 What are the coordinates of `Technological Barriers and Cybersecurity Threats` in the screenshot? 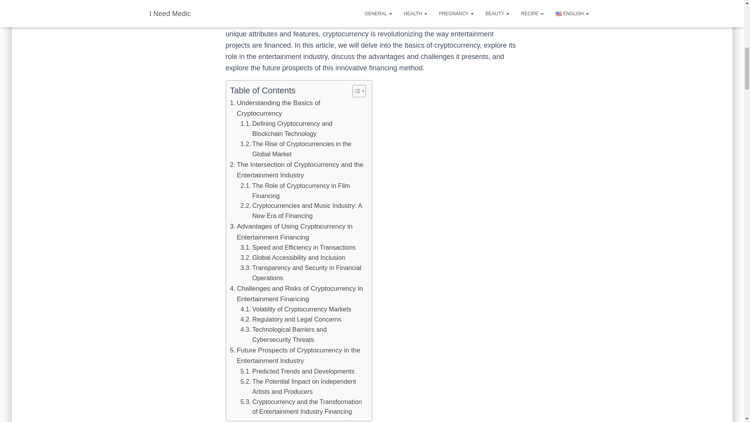 It's located at (302, 334).